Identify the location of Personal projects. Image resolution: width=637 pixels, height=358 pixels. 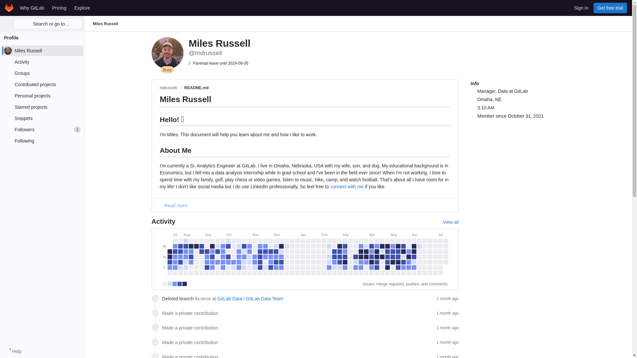
(42, 95).